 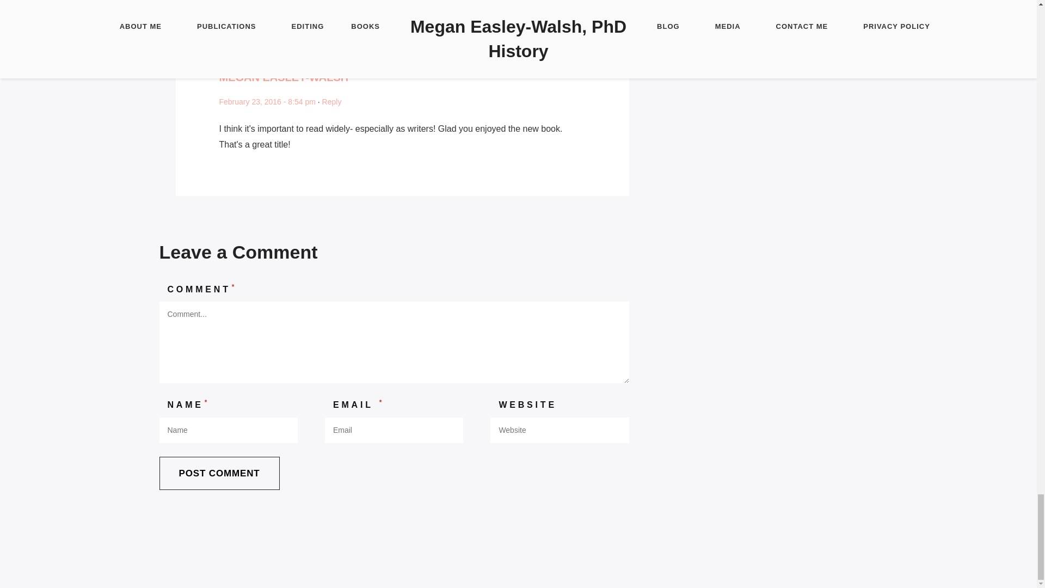 I want to click on MEGAN EASLEY-WALSH, so click(x=283, y=77).